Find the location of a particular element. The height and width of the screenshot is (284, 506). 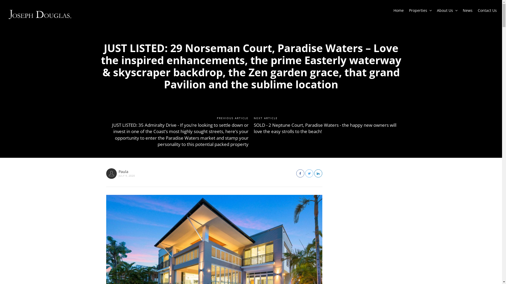

Properties   is located at coordinates (420, 12).